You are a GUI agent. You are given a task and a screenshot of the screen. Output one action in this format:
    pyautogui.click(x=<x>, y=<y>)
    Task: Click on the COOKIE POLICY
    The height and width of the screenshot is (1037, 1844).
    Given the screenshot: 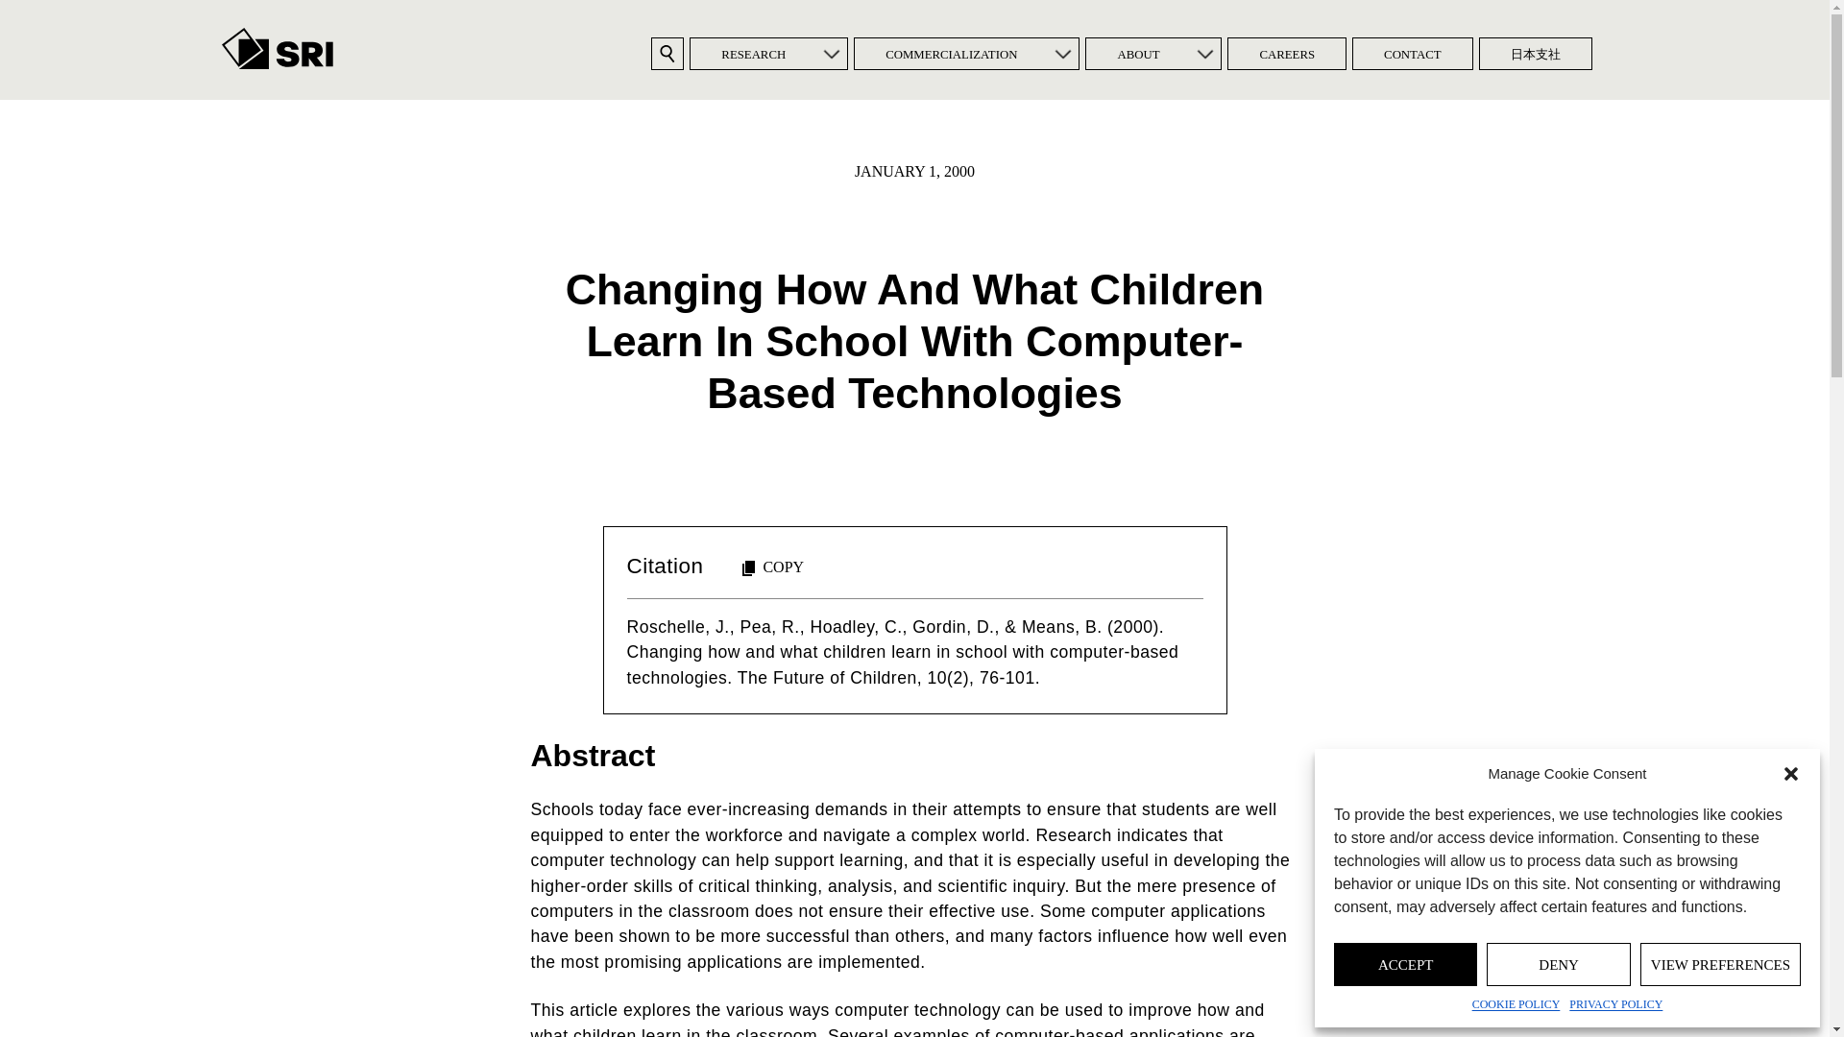 What is the action you would take?
    pyautogui.click(x=1516, y=1004)
    